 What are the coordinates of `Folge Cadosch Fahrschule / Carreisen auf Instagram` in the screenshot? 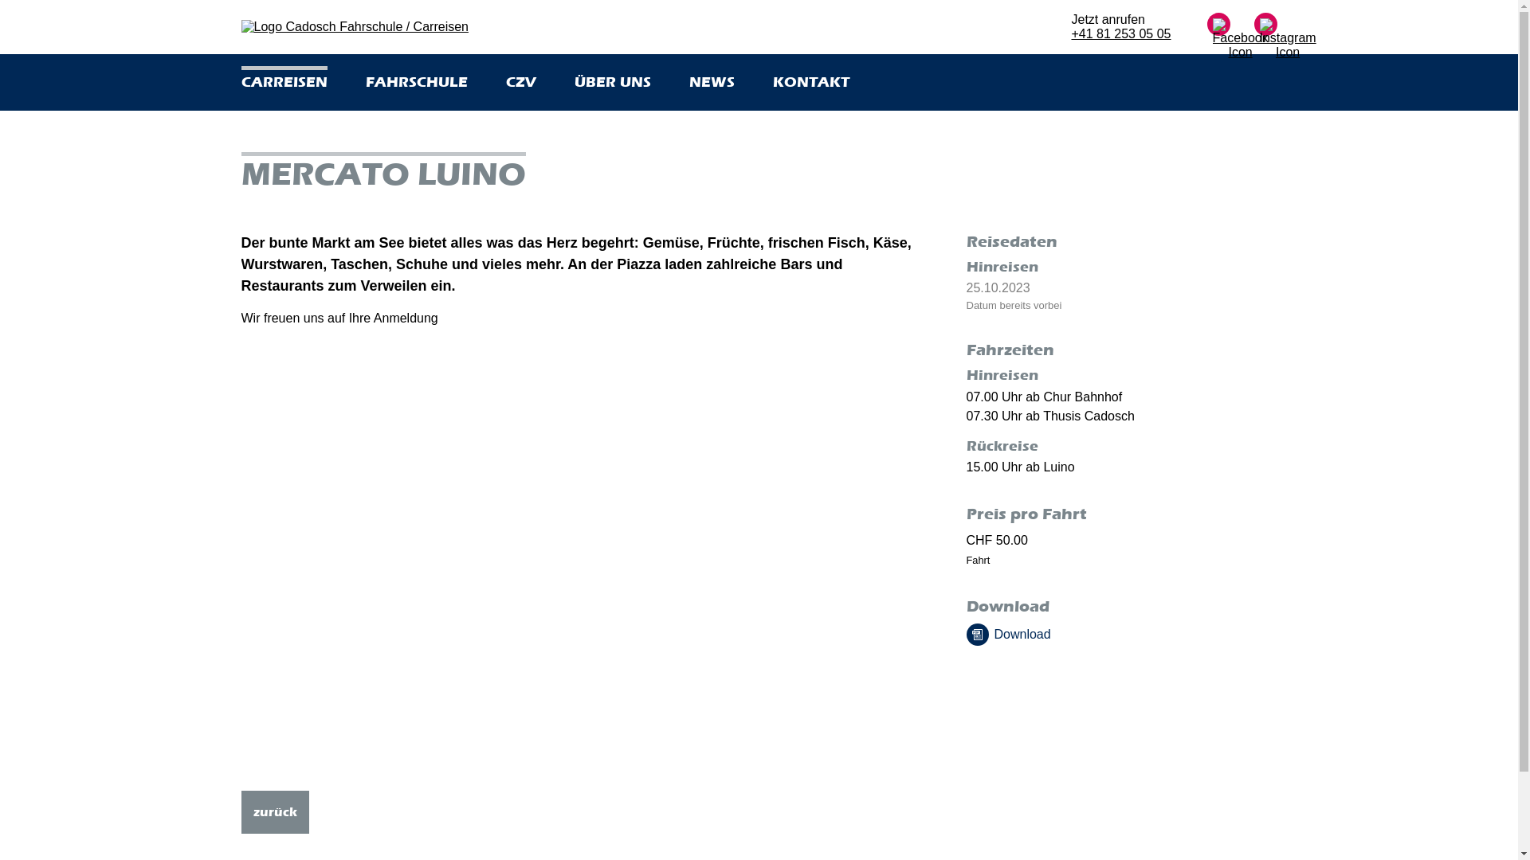 It's located at (1288, 40).